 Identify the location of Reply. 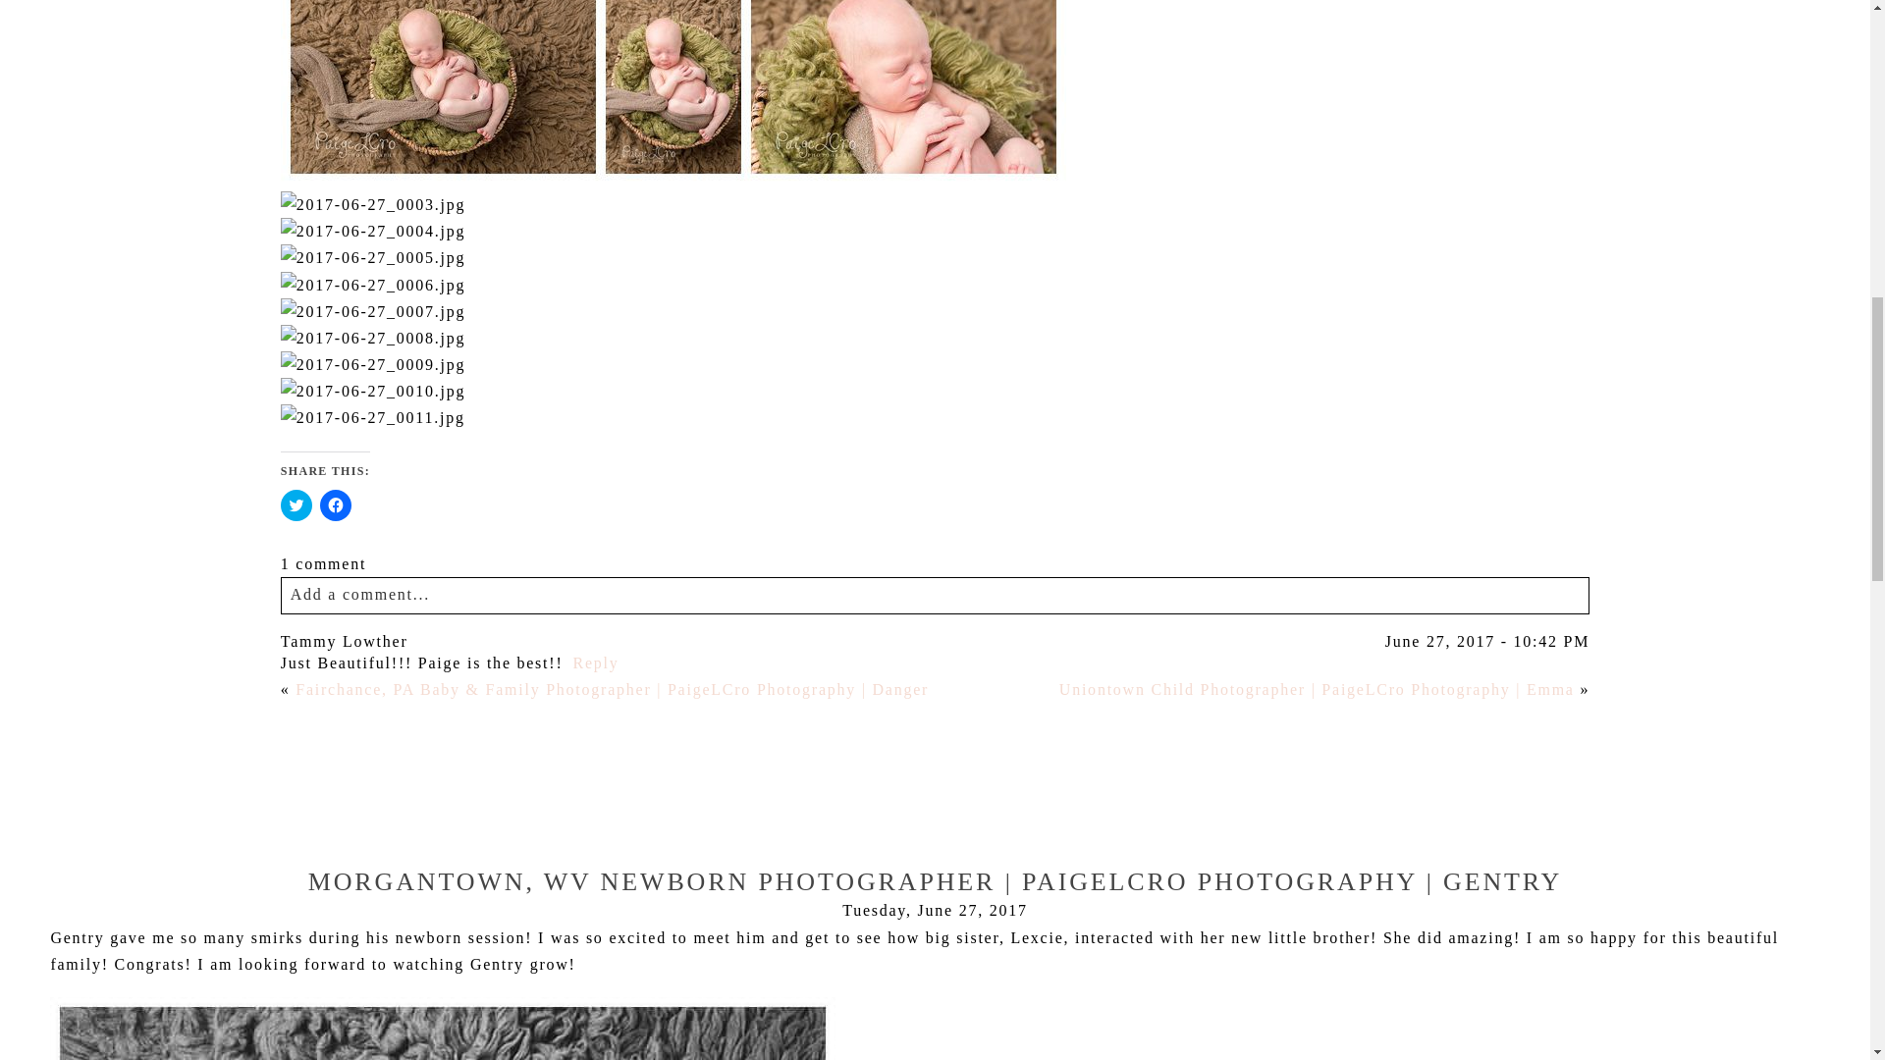
(596, 662).